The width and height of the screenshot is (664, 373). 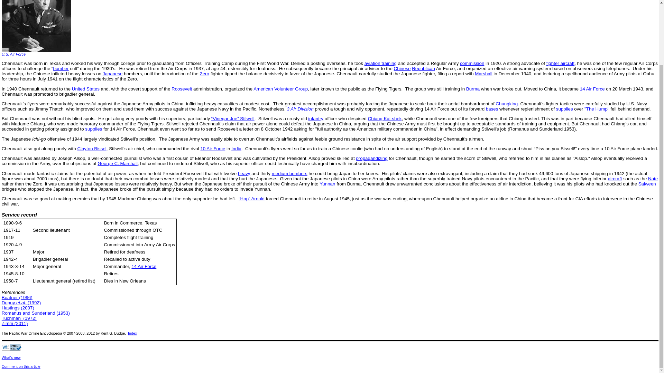 What do you see at coordinates (402, 68) in the screenshot?
I see `Chinese` at bounding box center [402, 68].